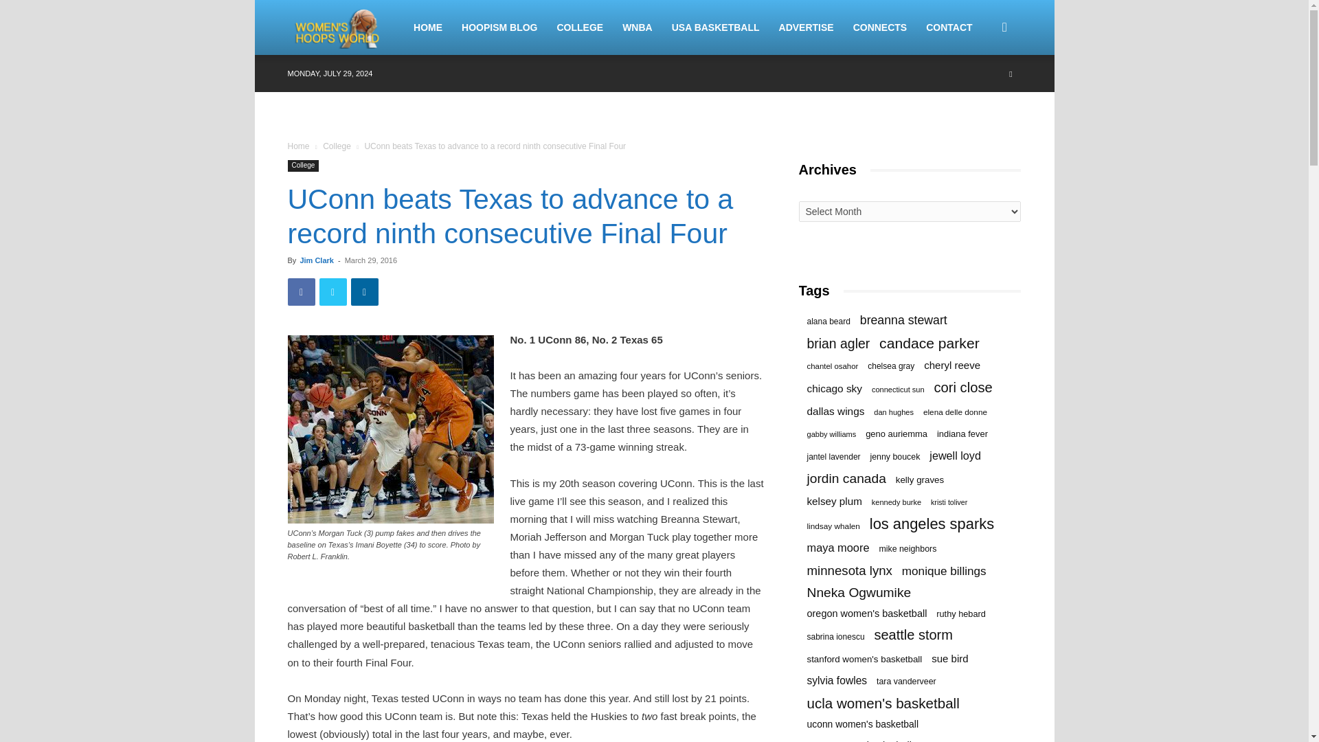 This screenshot has width=1319, height=742. I want to click on Search, so click(982, 93).